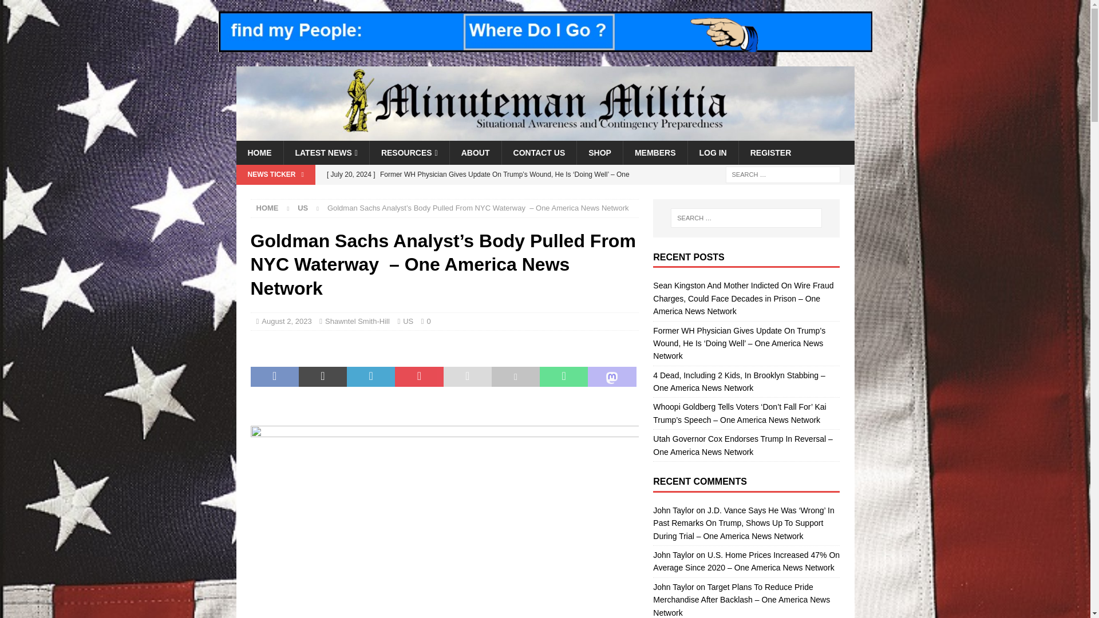  Describe the element at coordinates (325, 153) in the screenshot. I see `LATEST NEWS` at that location.